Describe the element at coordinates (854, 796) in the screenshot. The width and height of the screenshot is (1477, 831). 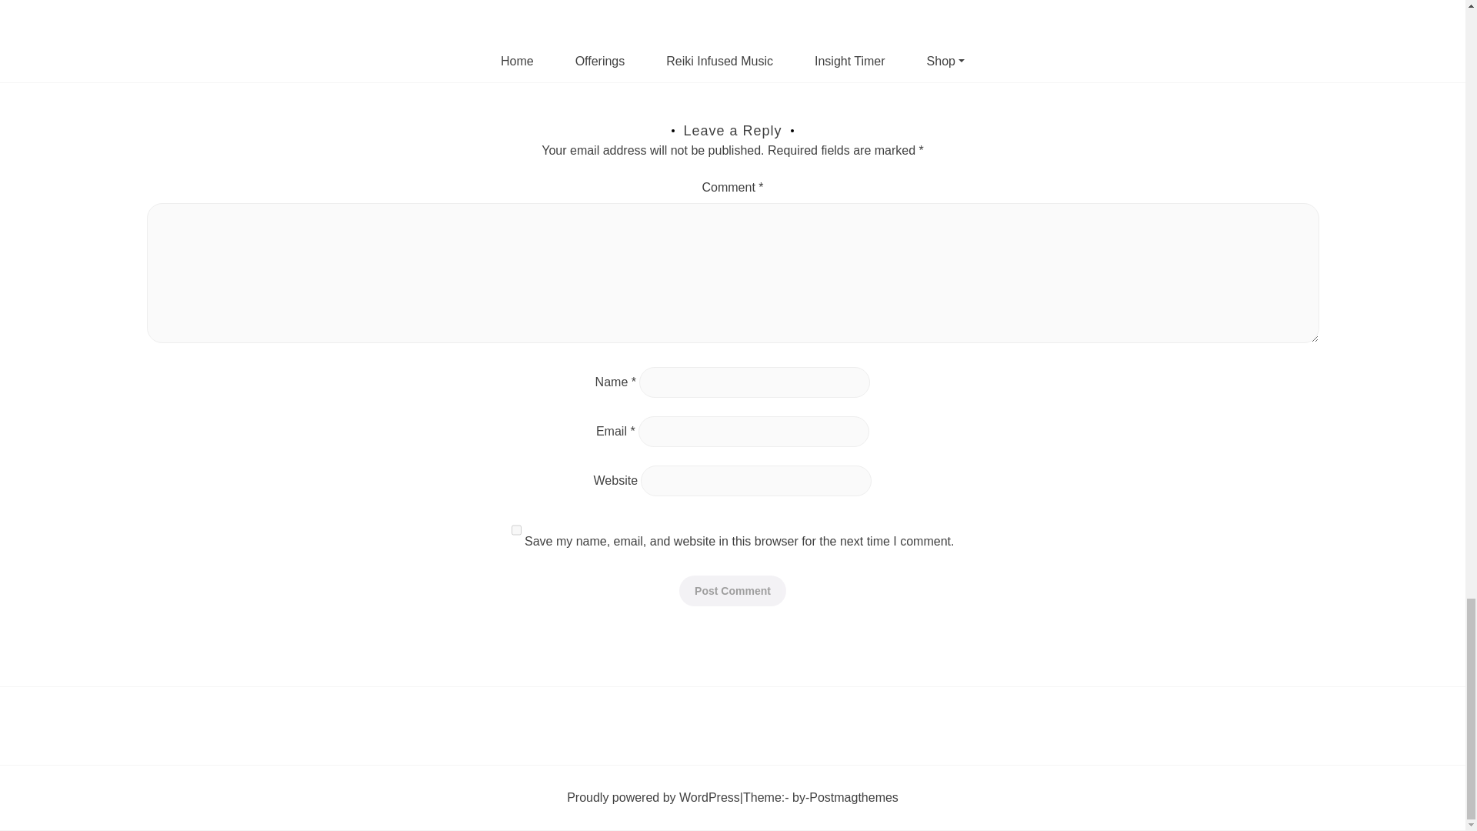
I see `Postmagthemes` at that location.